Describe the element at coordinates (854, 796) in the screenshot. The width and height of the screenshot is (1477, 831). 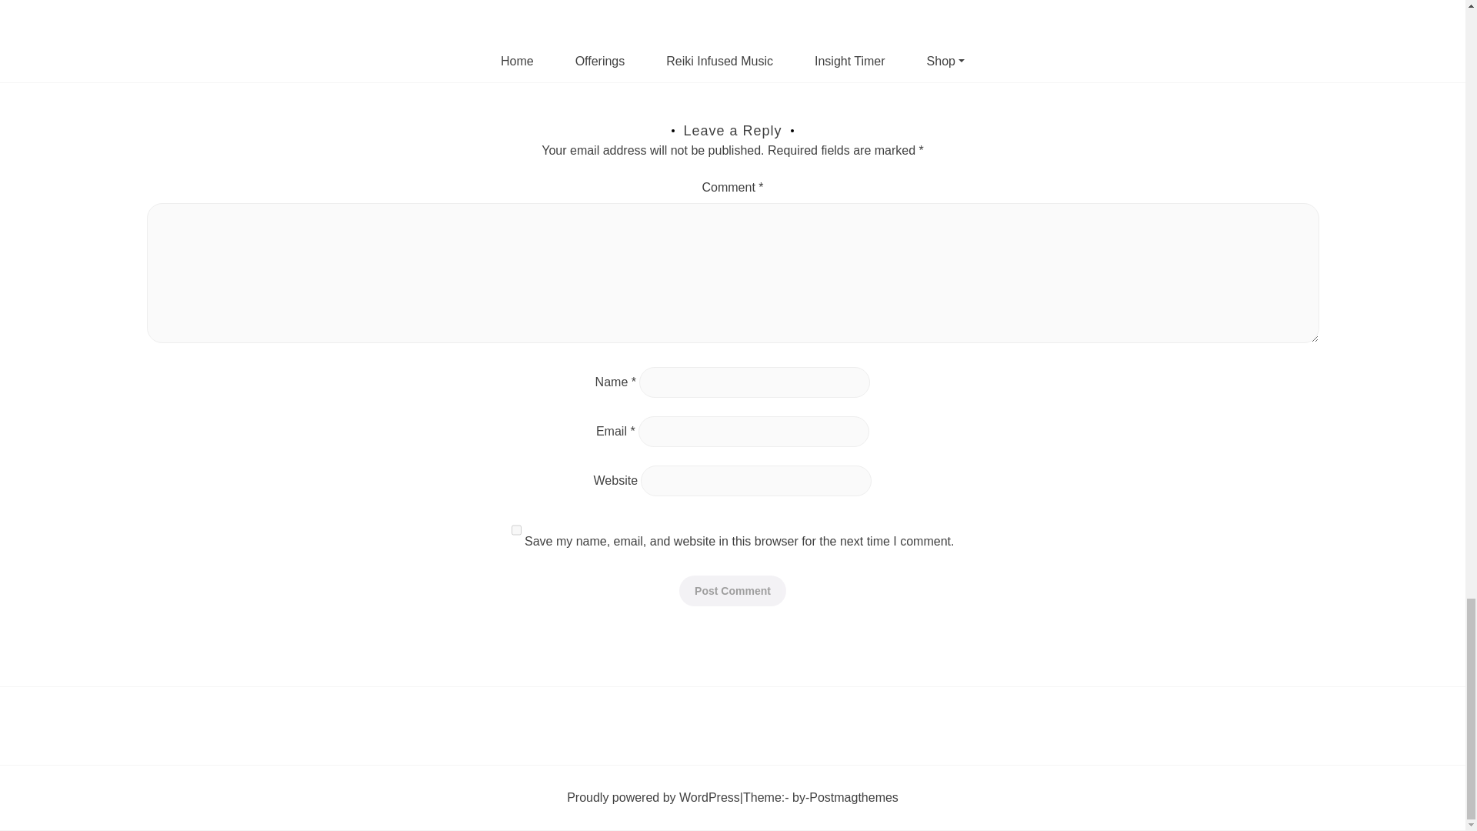
I see `Postmagthemes` at that location.